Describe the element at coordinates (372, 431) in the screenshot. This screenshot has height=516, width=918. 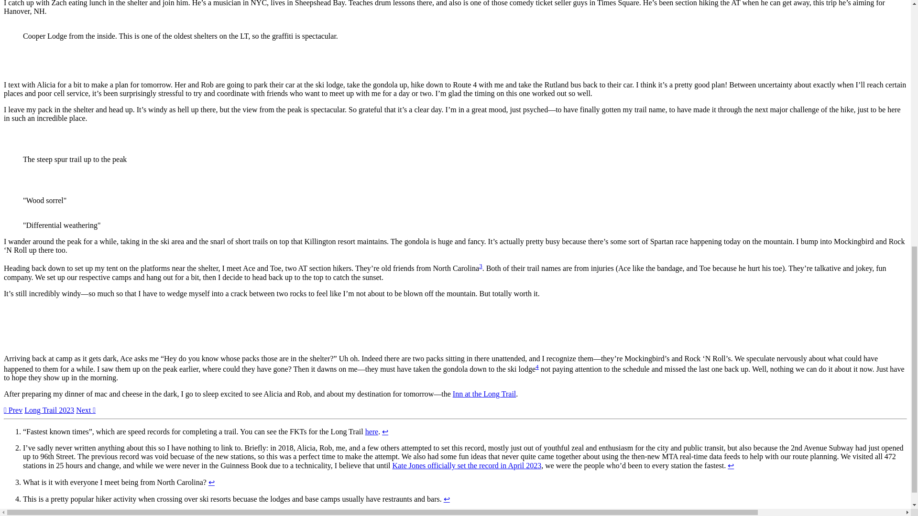
I see `here` at that location.